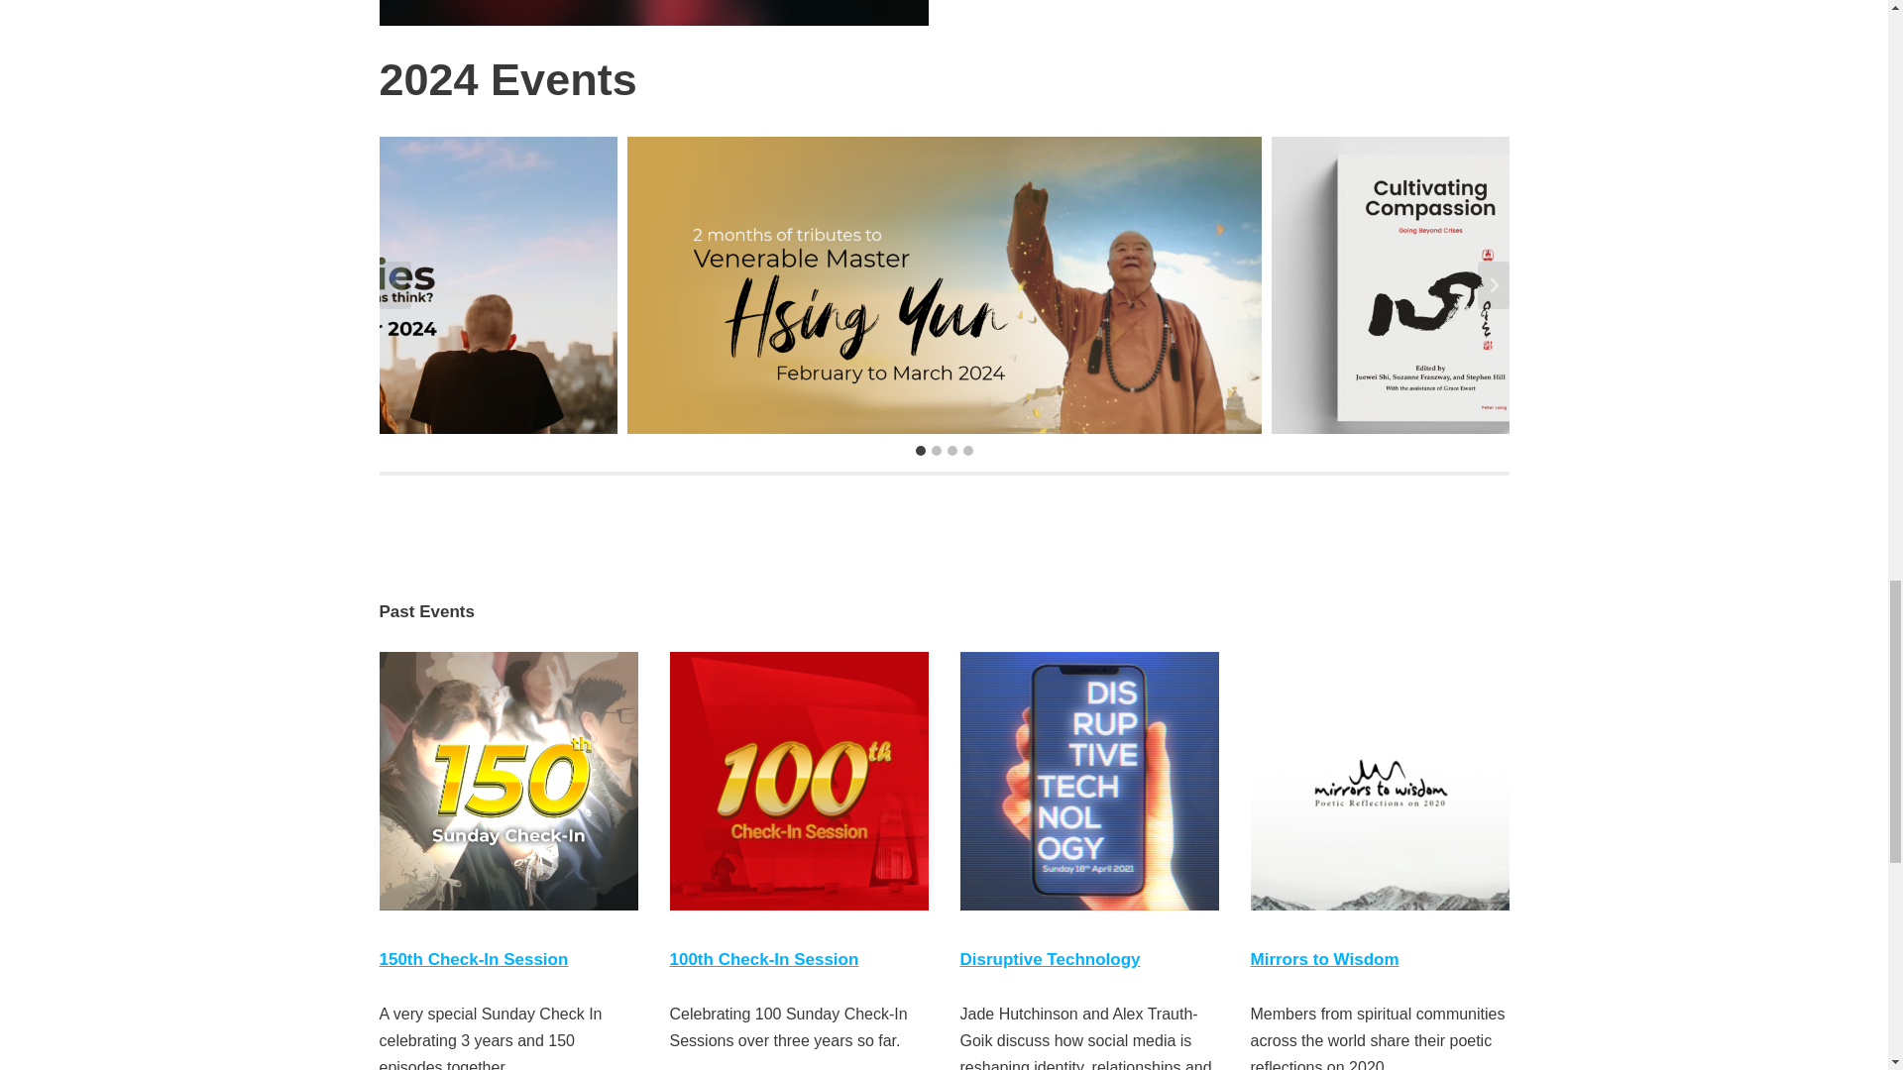 The height and width of the screenshot is (1070, 1903). Describe the element at coordinates (473, 959) in the screenshot. I see `150th Check-In Session` at that location.